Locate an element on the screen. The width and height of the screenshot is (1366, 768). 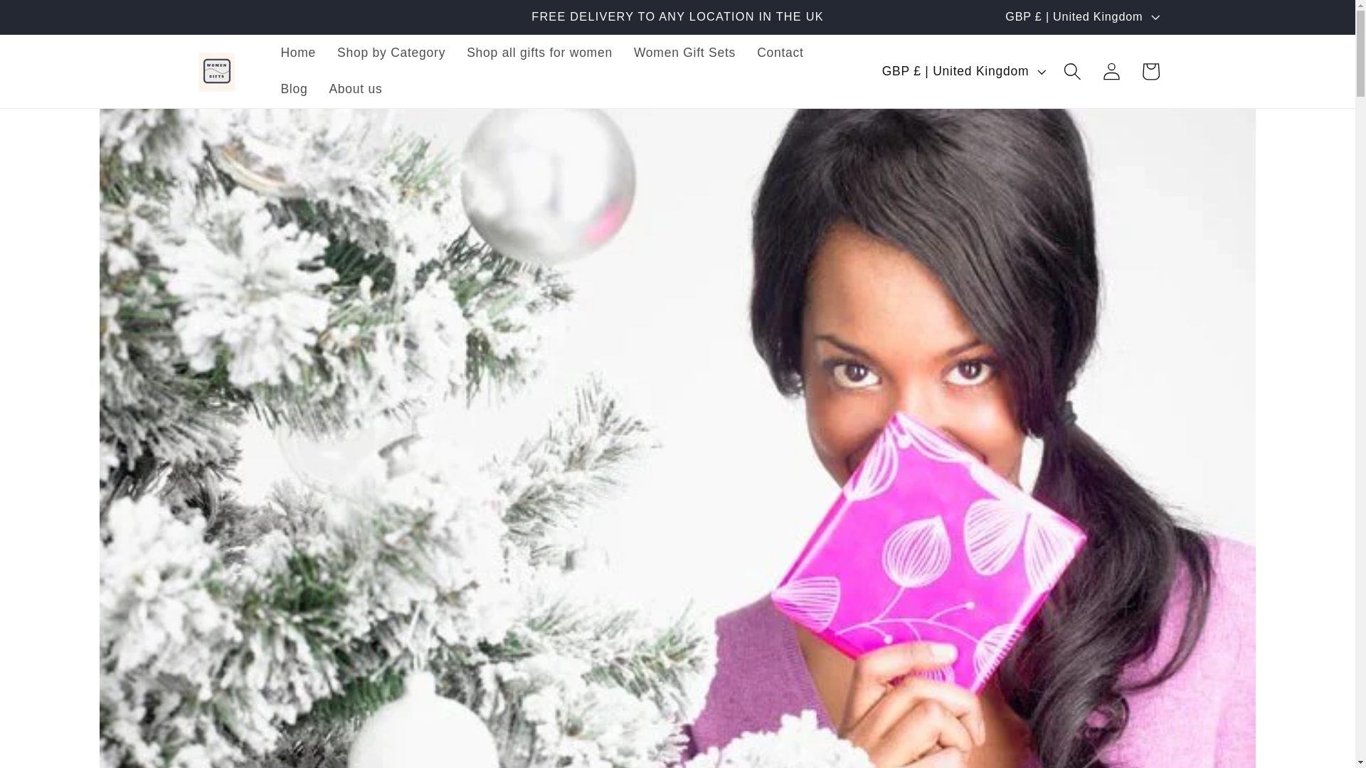
Log in is located at coordinates (1111, 71).